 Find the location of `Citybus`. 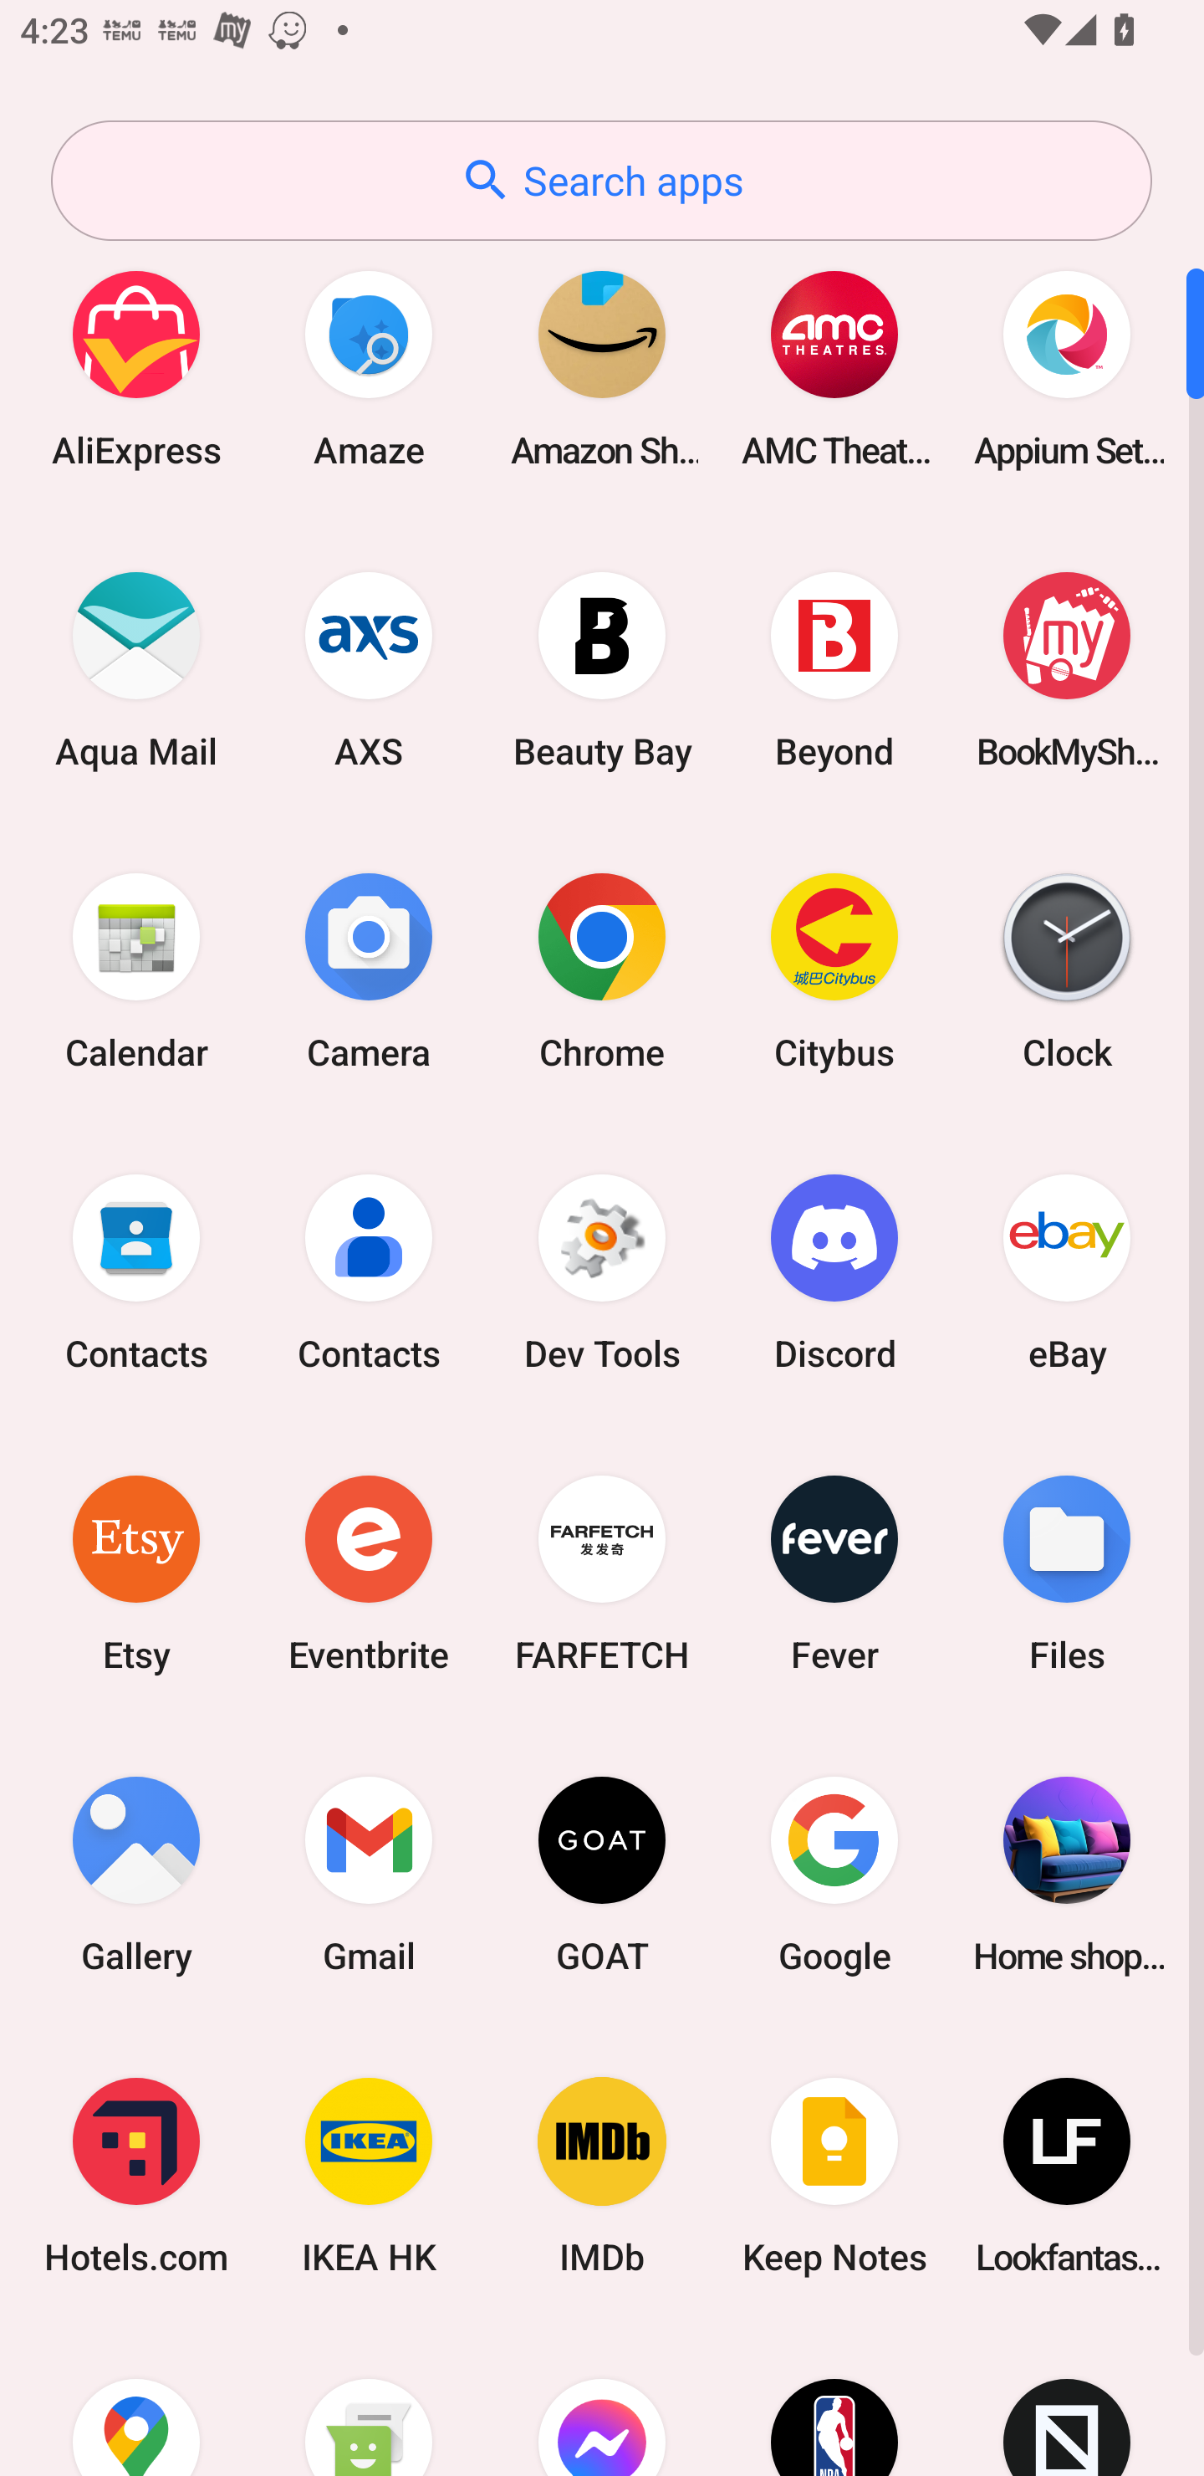

Citybus is located at coordinates (834, 970).